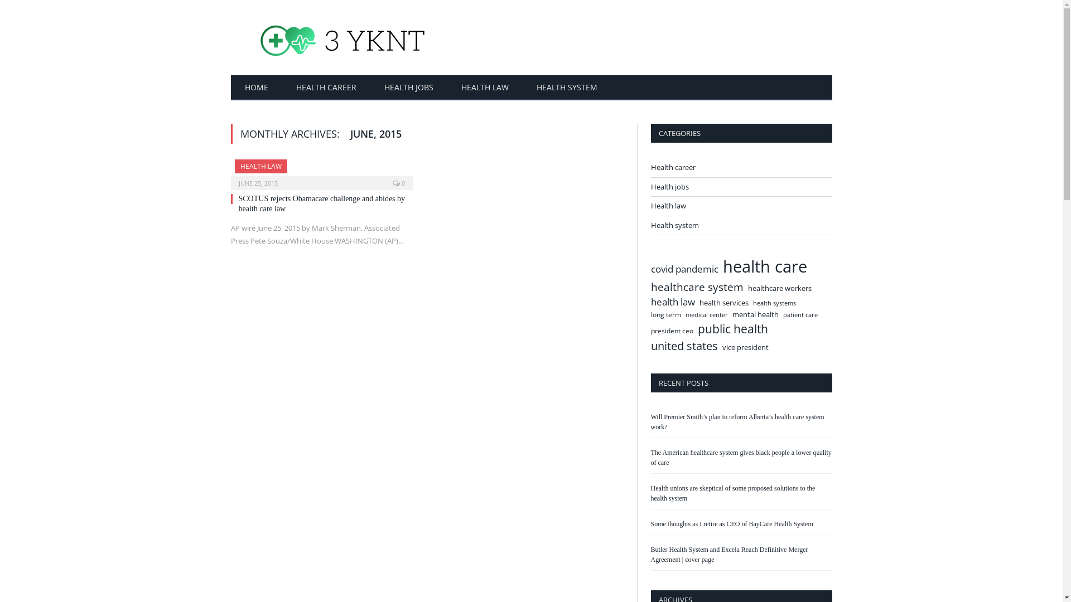  Describe the element at coordinates (774, 303) in the screenshot. I see `health systems` at that location.